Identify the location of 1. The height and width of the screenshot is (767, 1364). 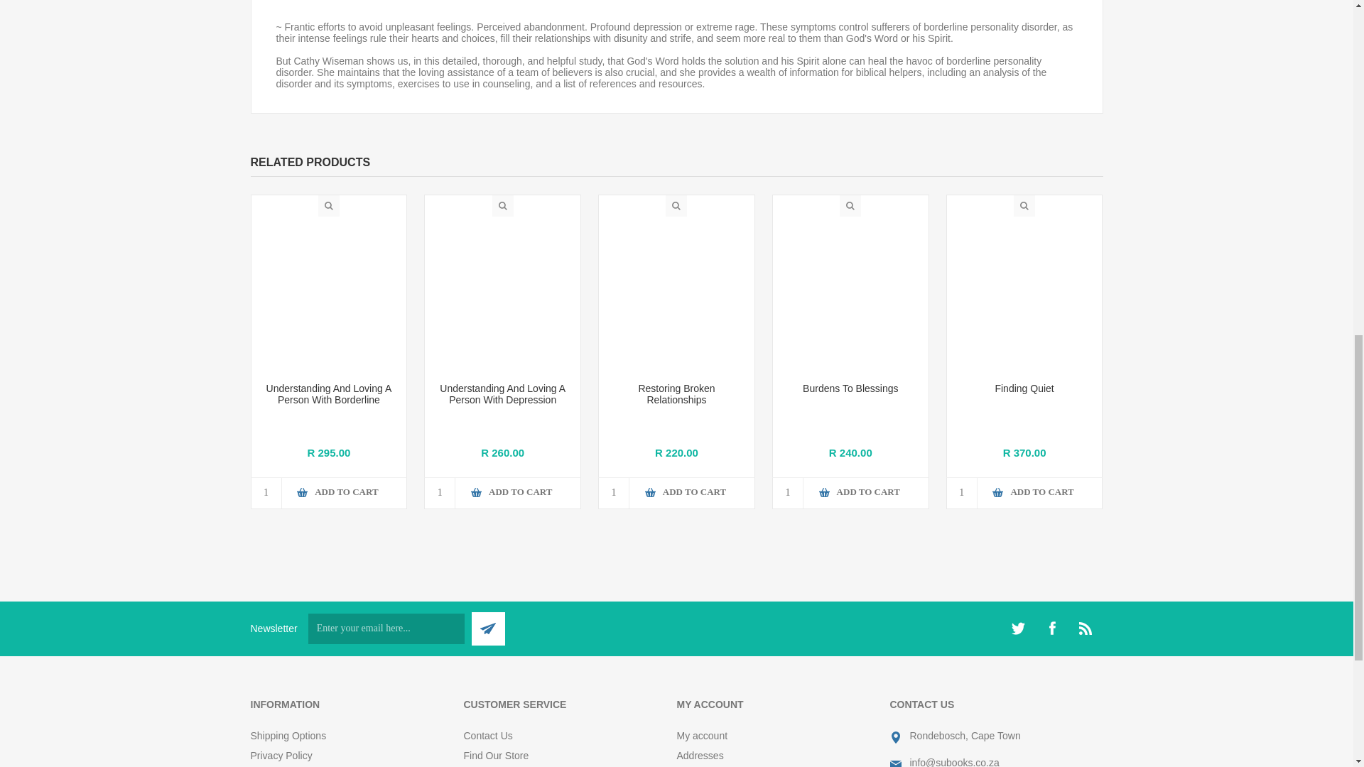
(962, 493).